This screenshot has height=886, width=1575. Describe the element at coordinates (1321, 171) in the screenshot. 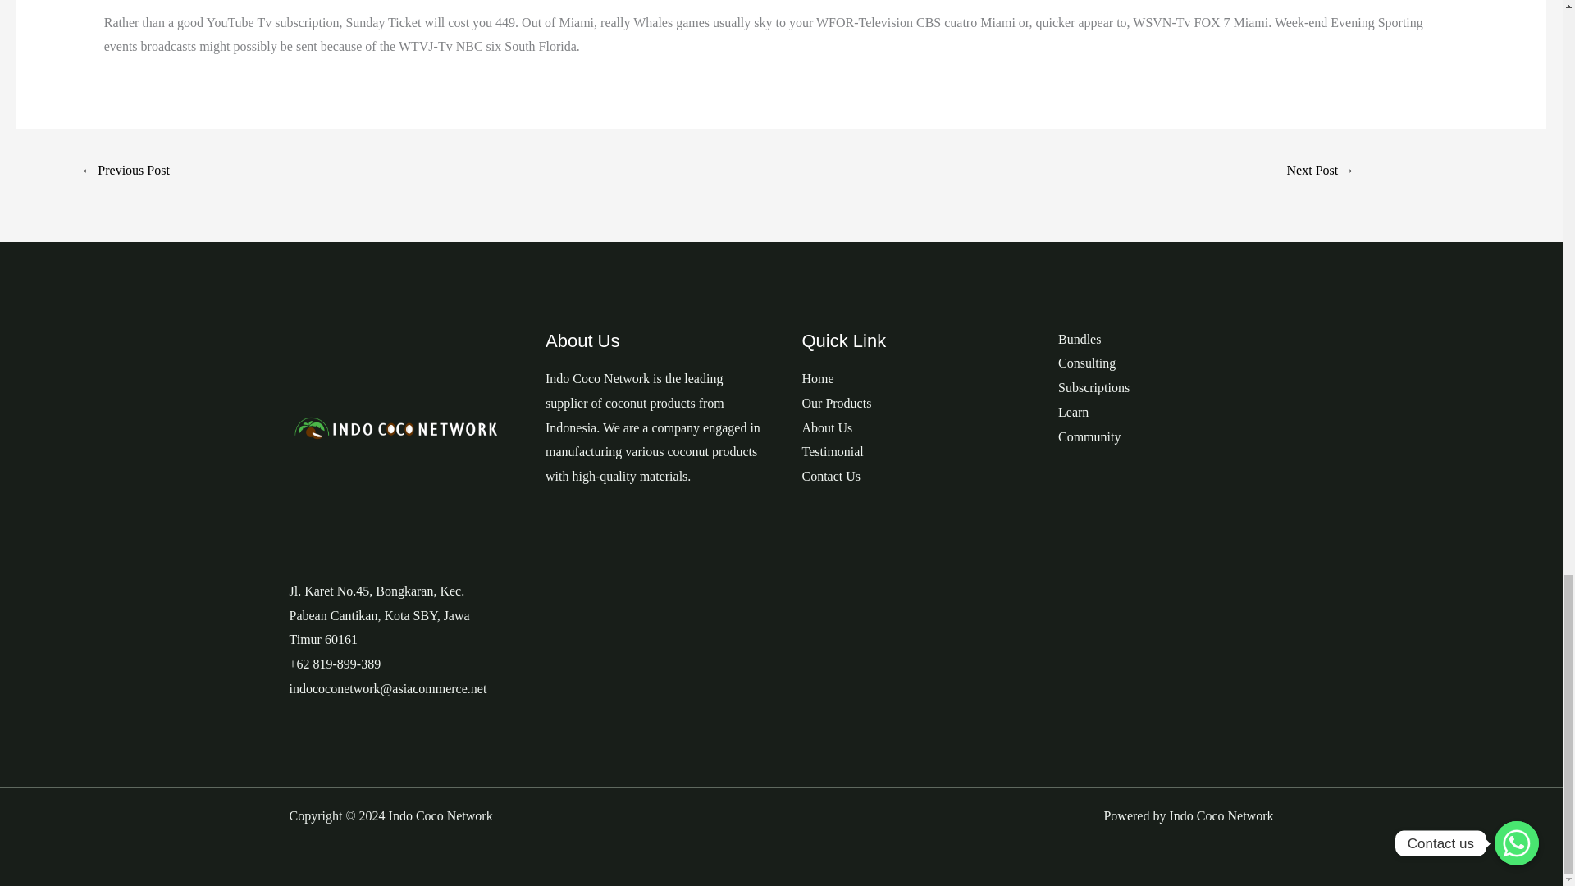

I see `Cashman Local casino Totally free Gold coins March` at that location.